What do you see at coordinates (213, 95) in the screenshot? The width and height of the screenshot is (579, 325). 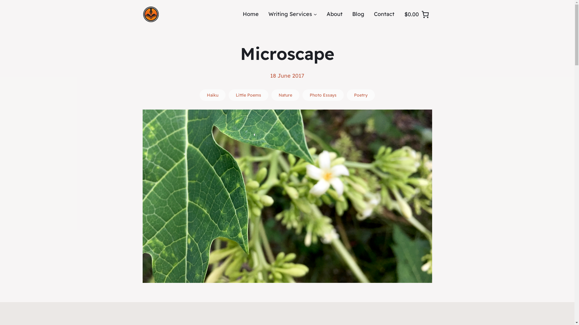 I see `Haiku` at bounding box center [213, 95].